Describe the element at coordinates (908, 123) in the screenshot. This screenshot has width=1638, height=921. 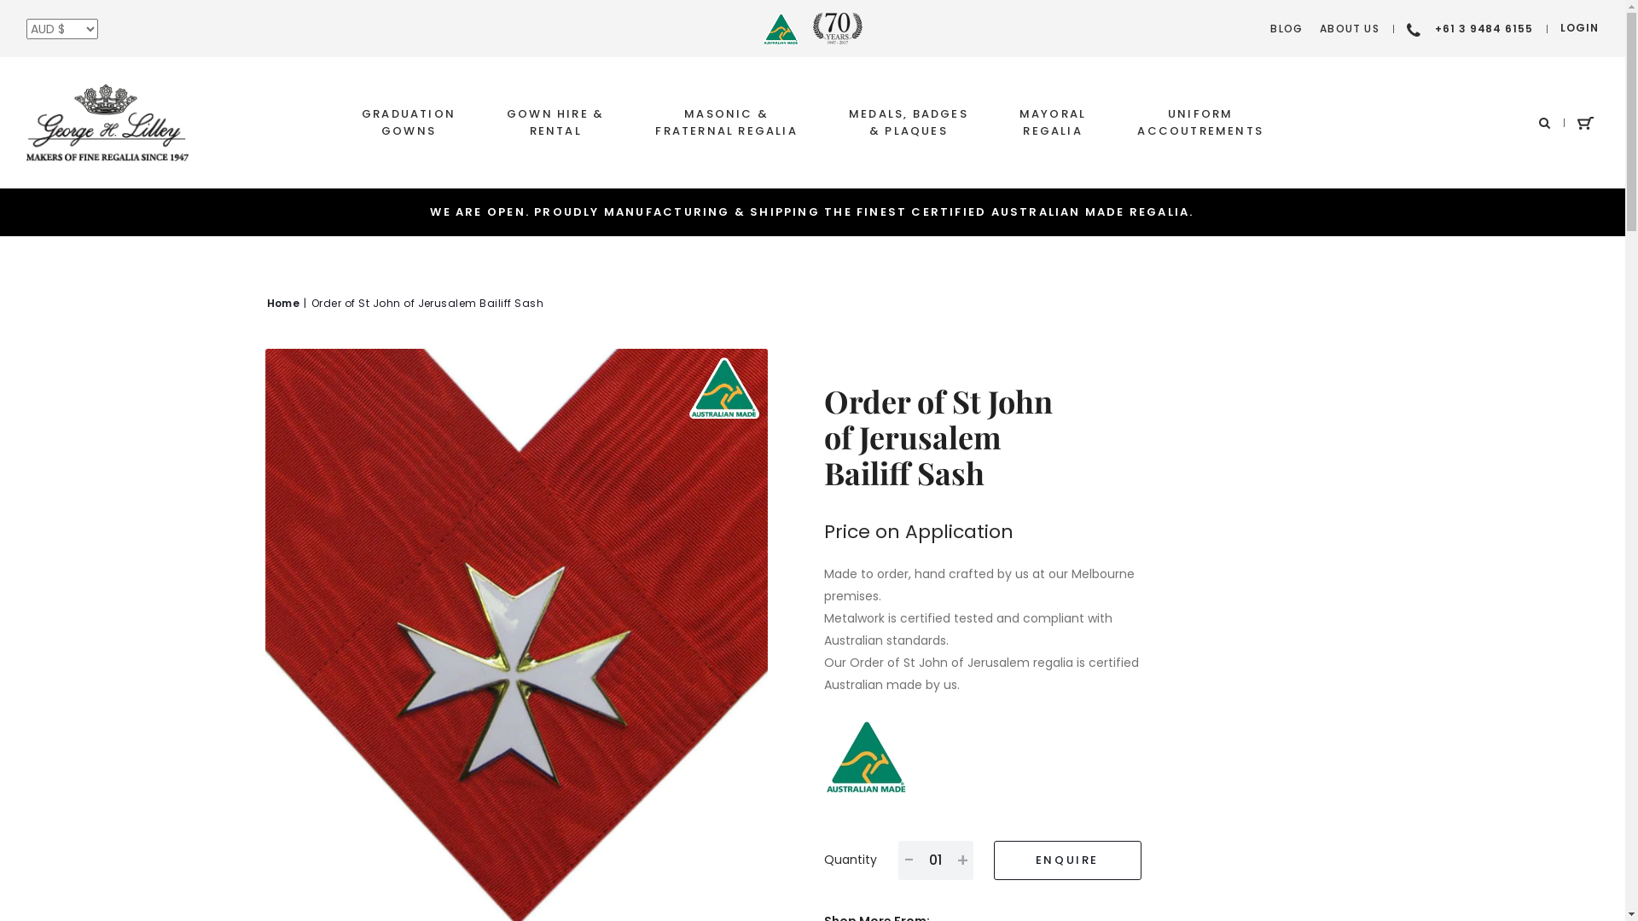
I see `MEDALS, BADGES
& PLAQUES` at that location.